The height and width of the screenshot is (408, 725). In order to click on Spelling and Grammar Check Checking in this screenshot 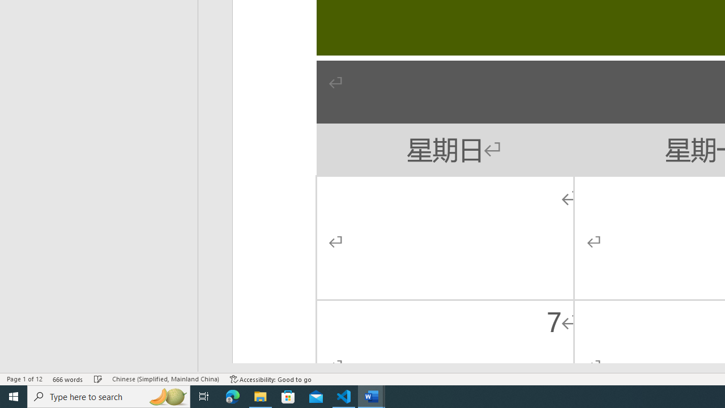, I will do `click(98, 379)`.